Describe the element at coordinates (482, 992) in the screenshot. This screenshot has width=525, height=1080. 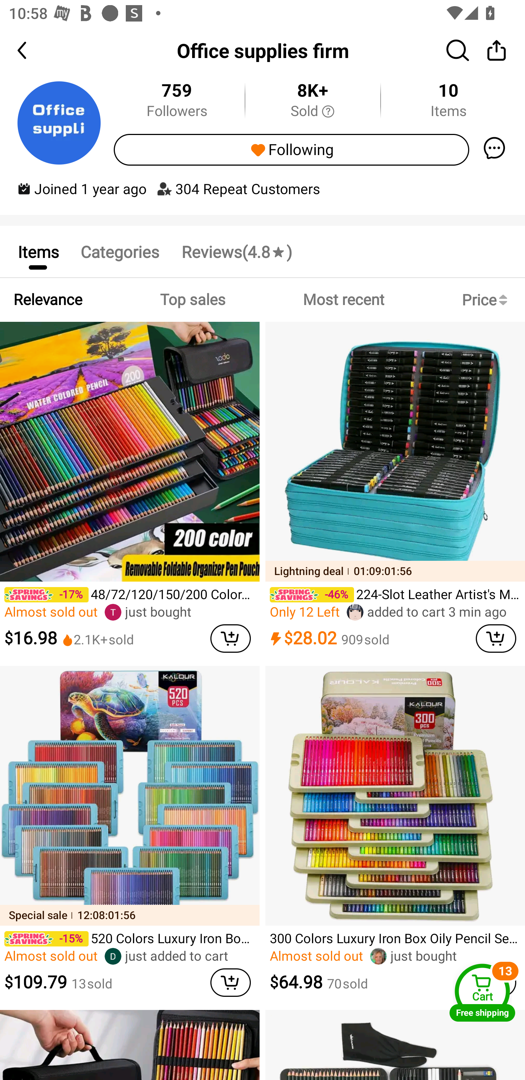
I see `Cart Free shipping Cart` at that location.